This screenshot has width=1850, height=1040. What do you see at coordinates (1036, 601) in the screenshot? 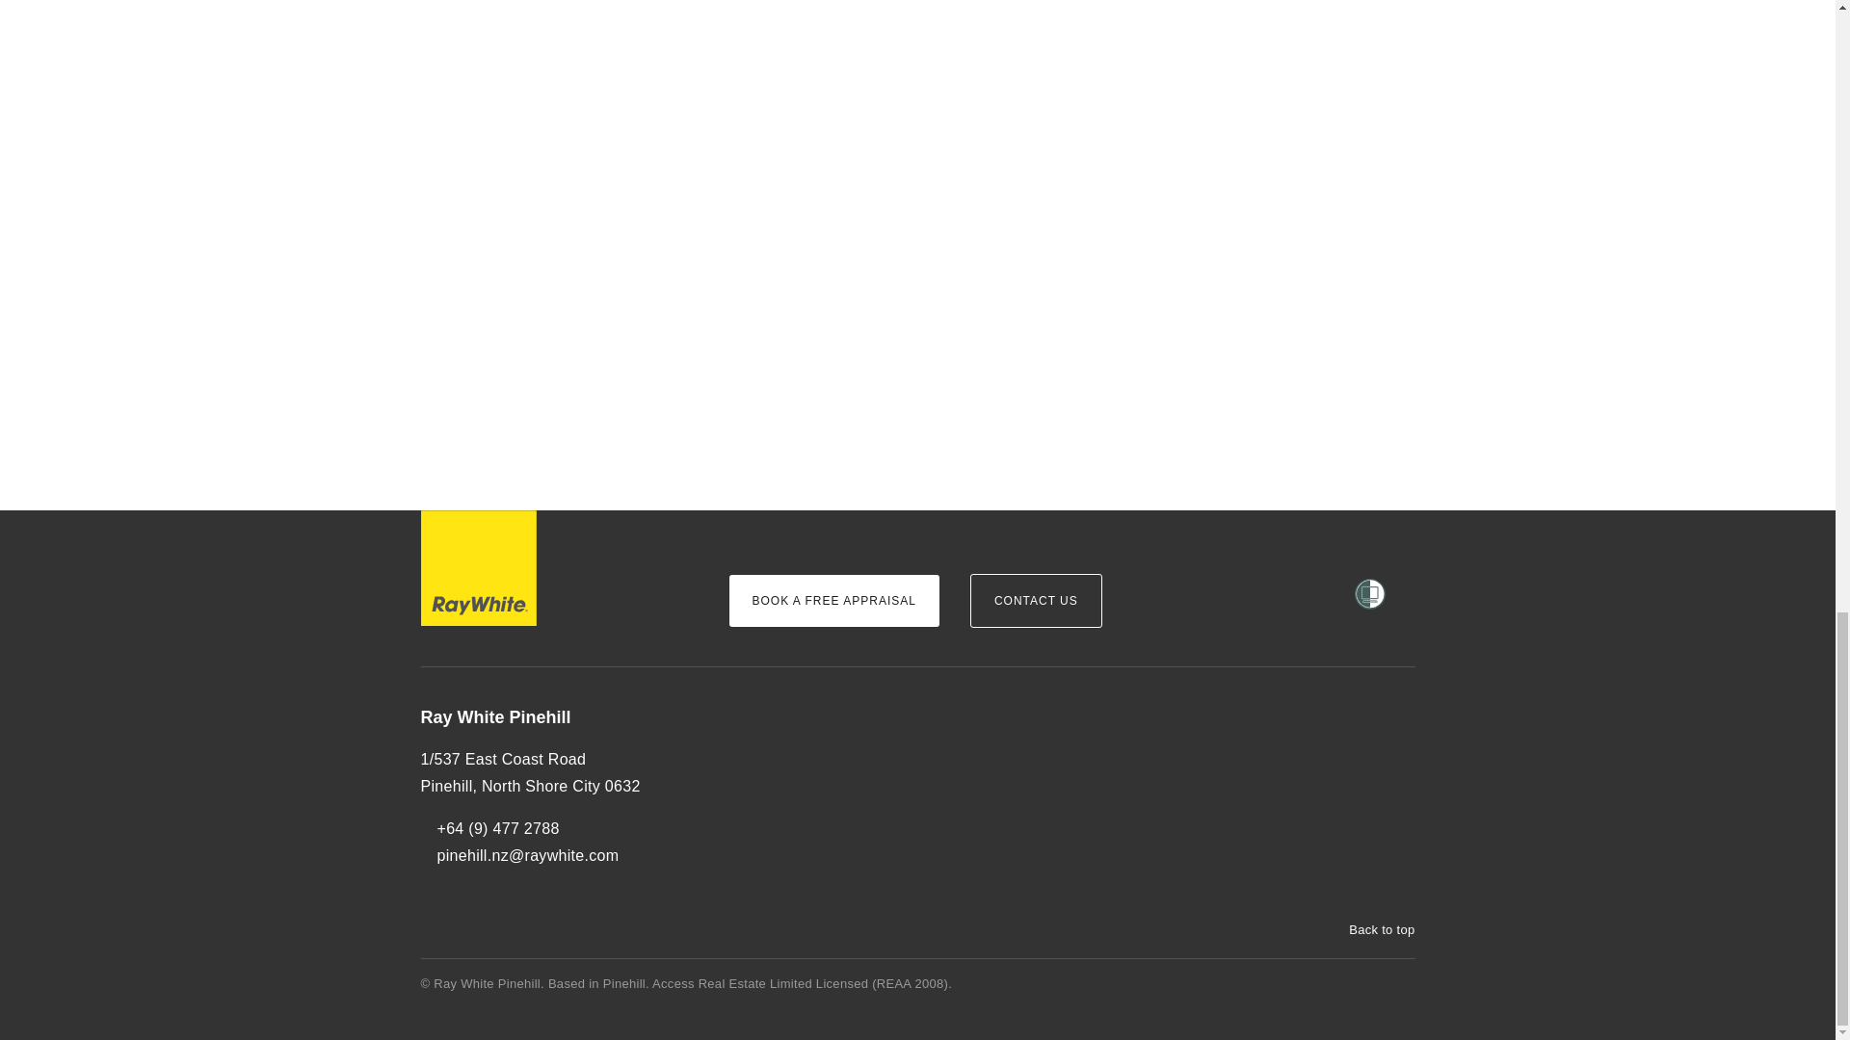
I see `CONTACT US` at bounding box center [1036, 601].